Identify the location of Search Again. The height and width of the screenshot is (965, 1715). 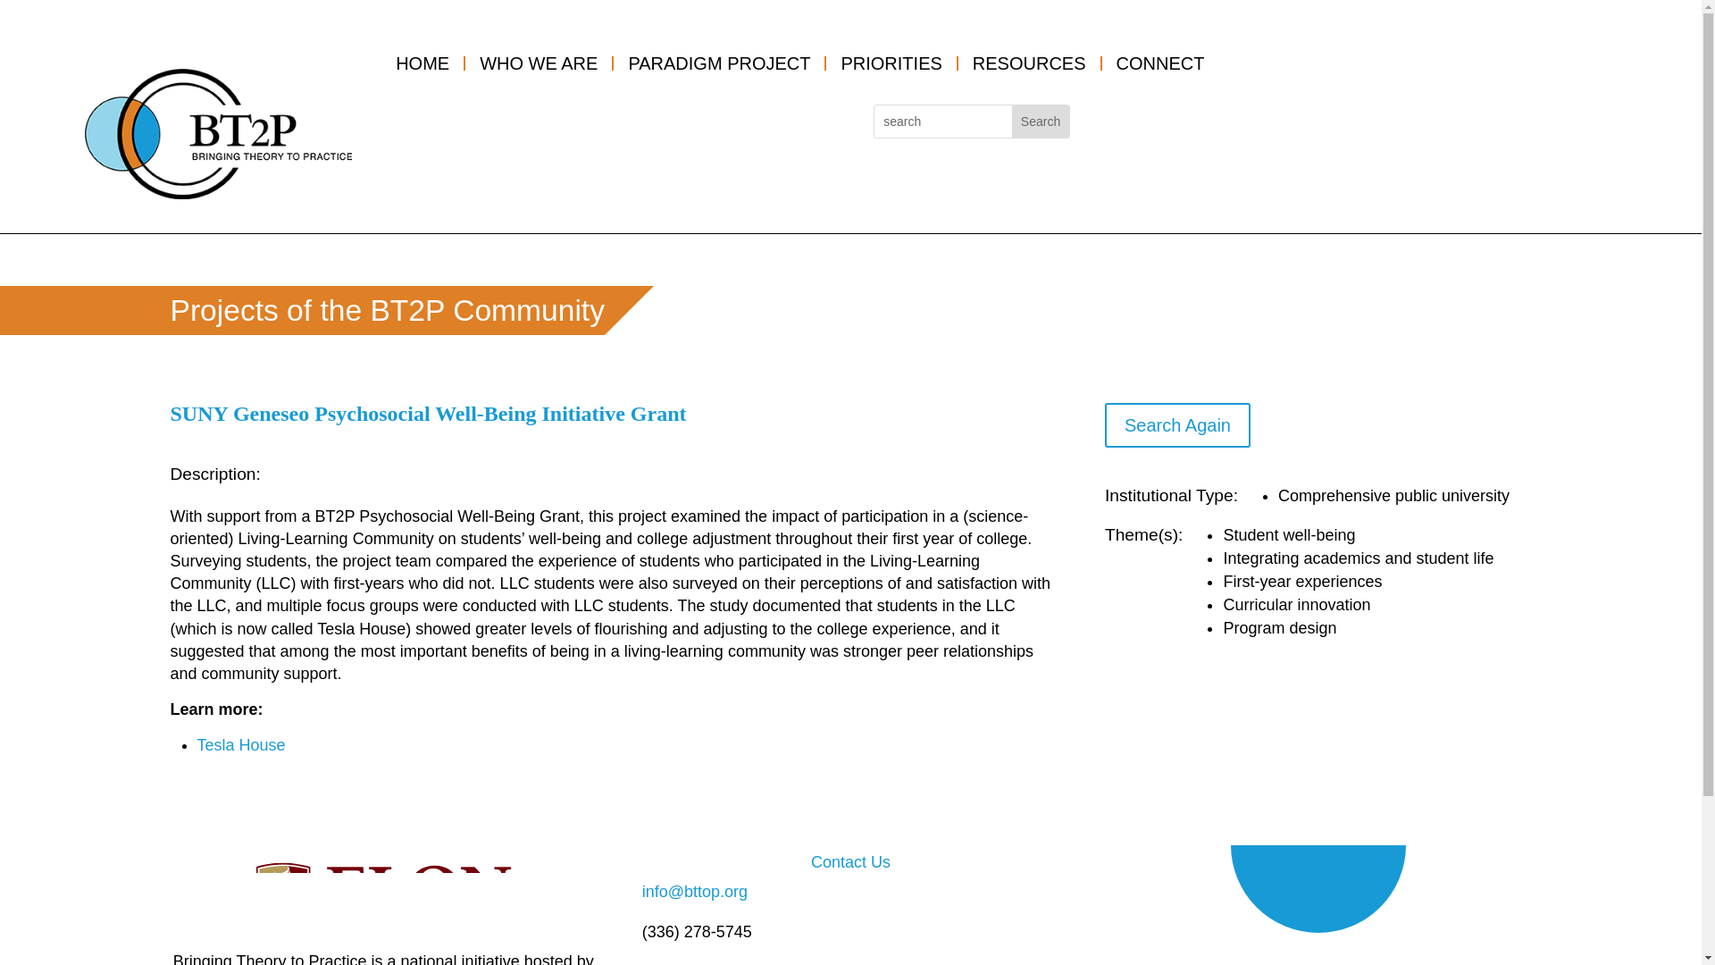
(1177, 425).